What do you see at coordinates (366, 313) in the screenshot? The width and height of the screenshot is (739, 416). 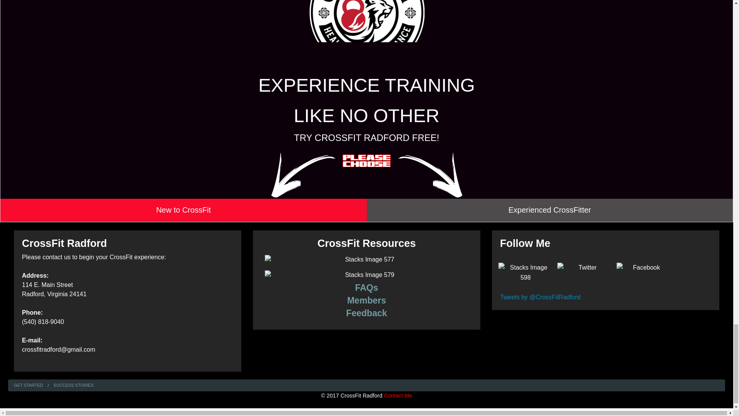 I see `Feedback` at bounding box center [366, 313].